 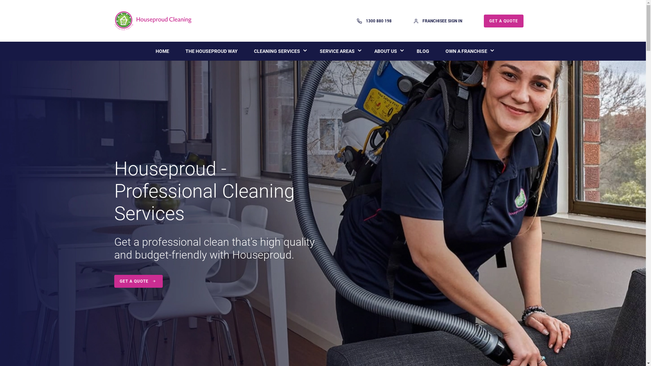 What do you see at coordinates (374, 21) in the screenshot?
I see `1300 880 198` at bounding box center [374, 21].